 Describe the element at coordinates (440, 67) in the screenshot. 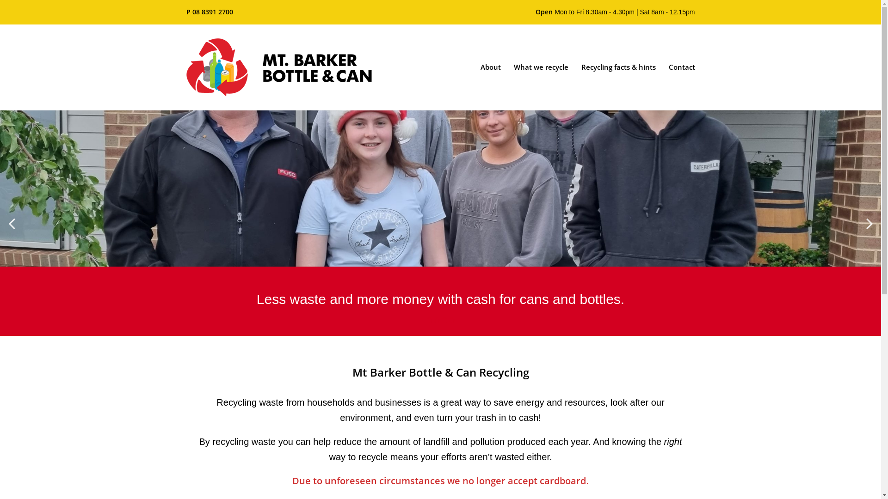

I see `Mt Barker Bottle & Can Recycling` at that location.